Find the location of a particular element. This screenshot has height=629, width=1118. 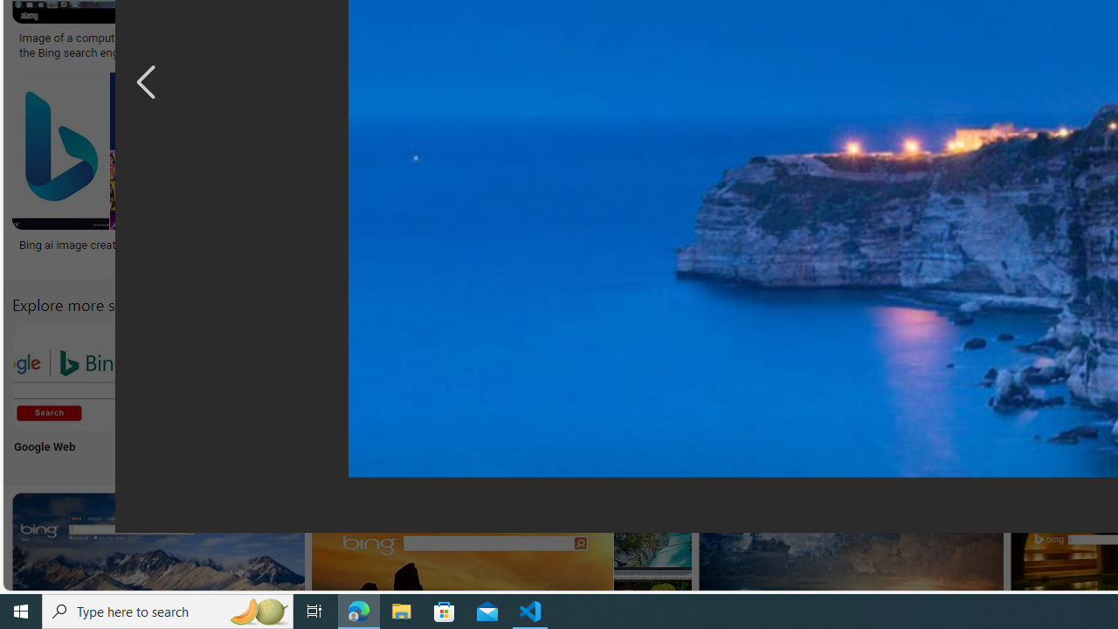

Image result for Bing Search Site is located at coordinates (652, 531).